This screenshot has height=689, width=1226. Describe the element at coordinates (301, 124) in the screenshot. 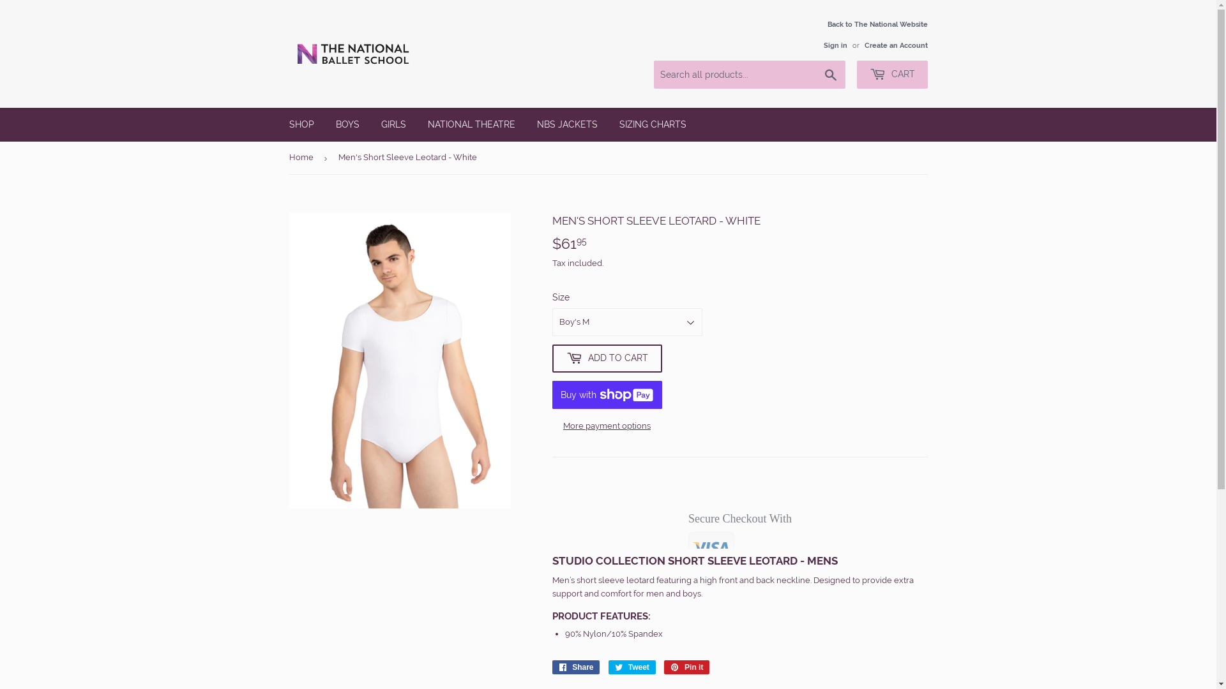

I see `SHOP` at that location.